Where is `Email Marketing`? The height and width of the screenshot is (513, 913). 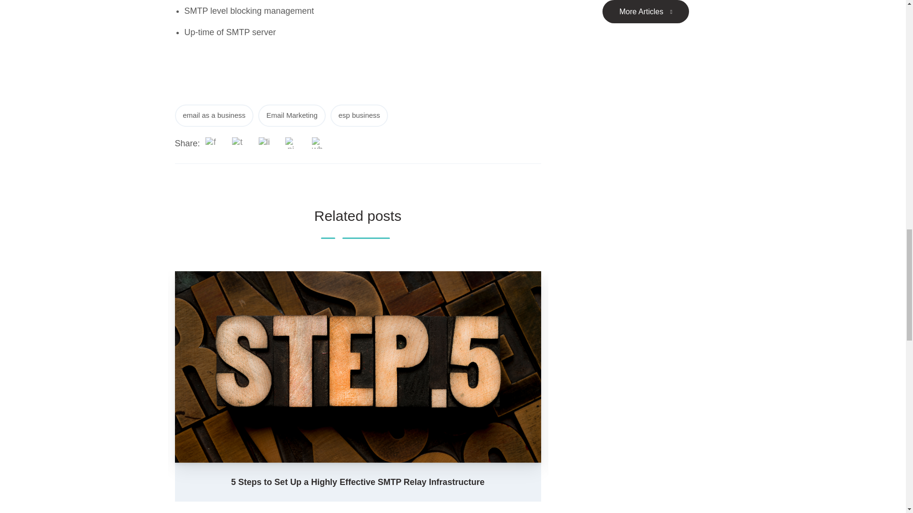 Email Marketing is located at coordinates (292, 115).